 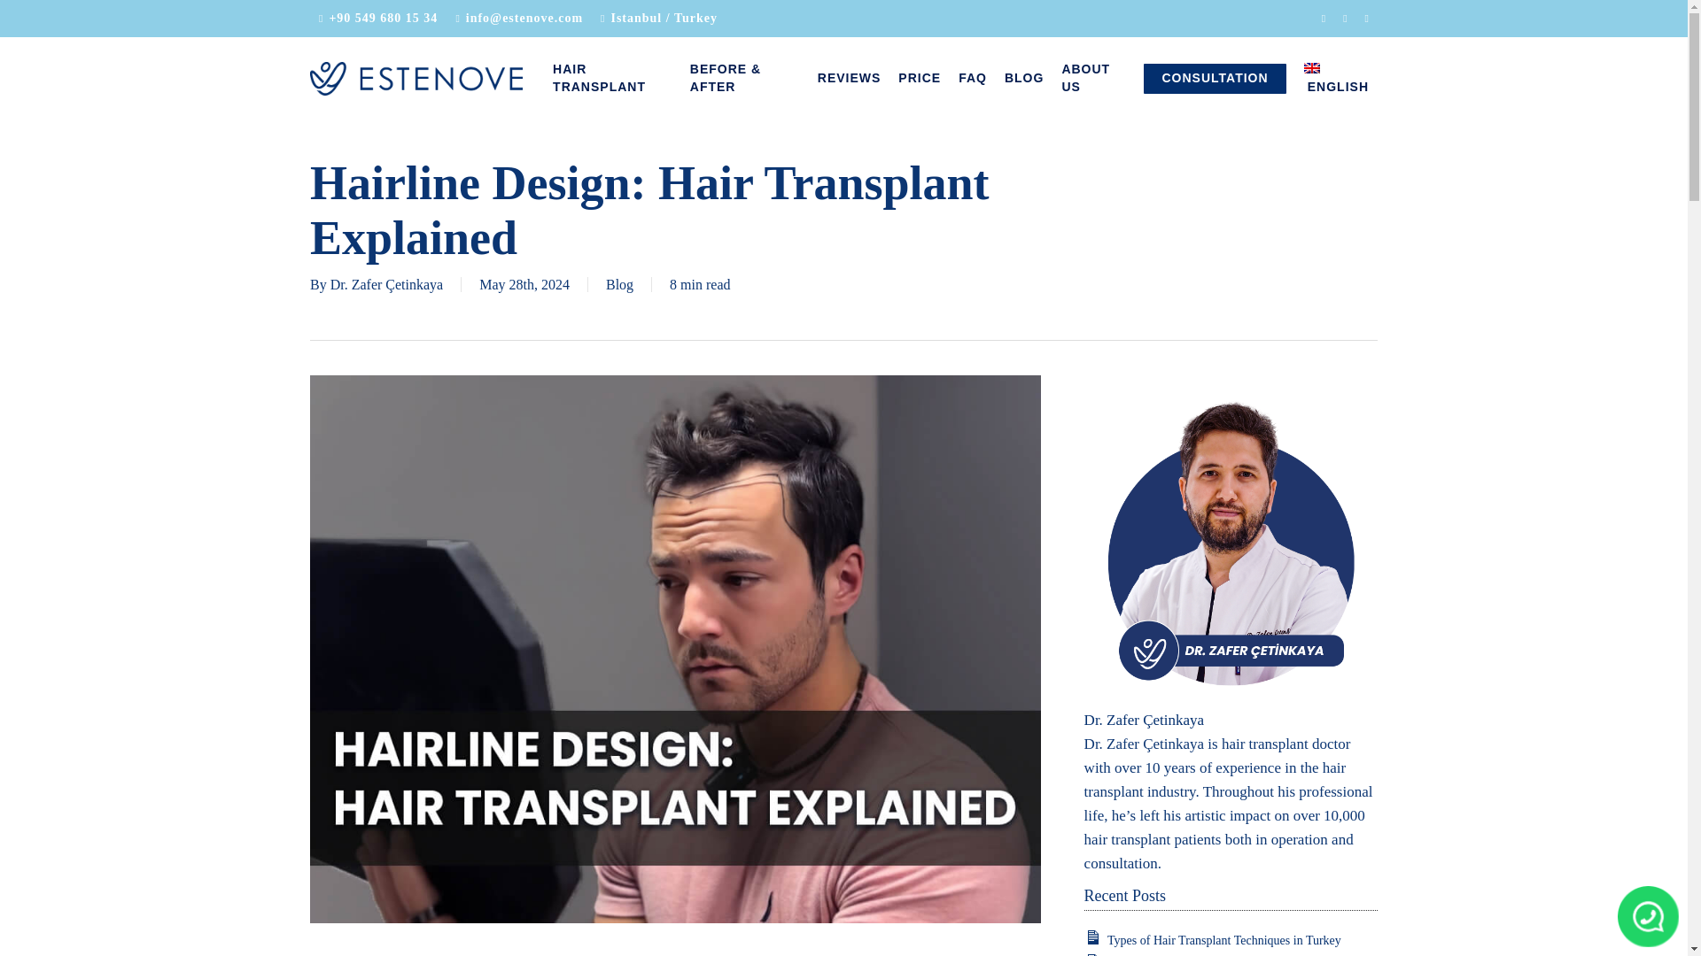 What do you see at coordinates (849, 78) in the screenshot?
I see `REVIEWS` at bounding box center [849, 78].